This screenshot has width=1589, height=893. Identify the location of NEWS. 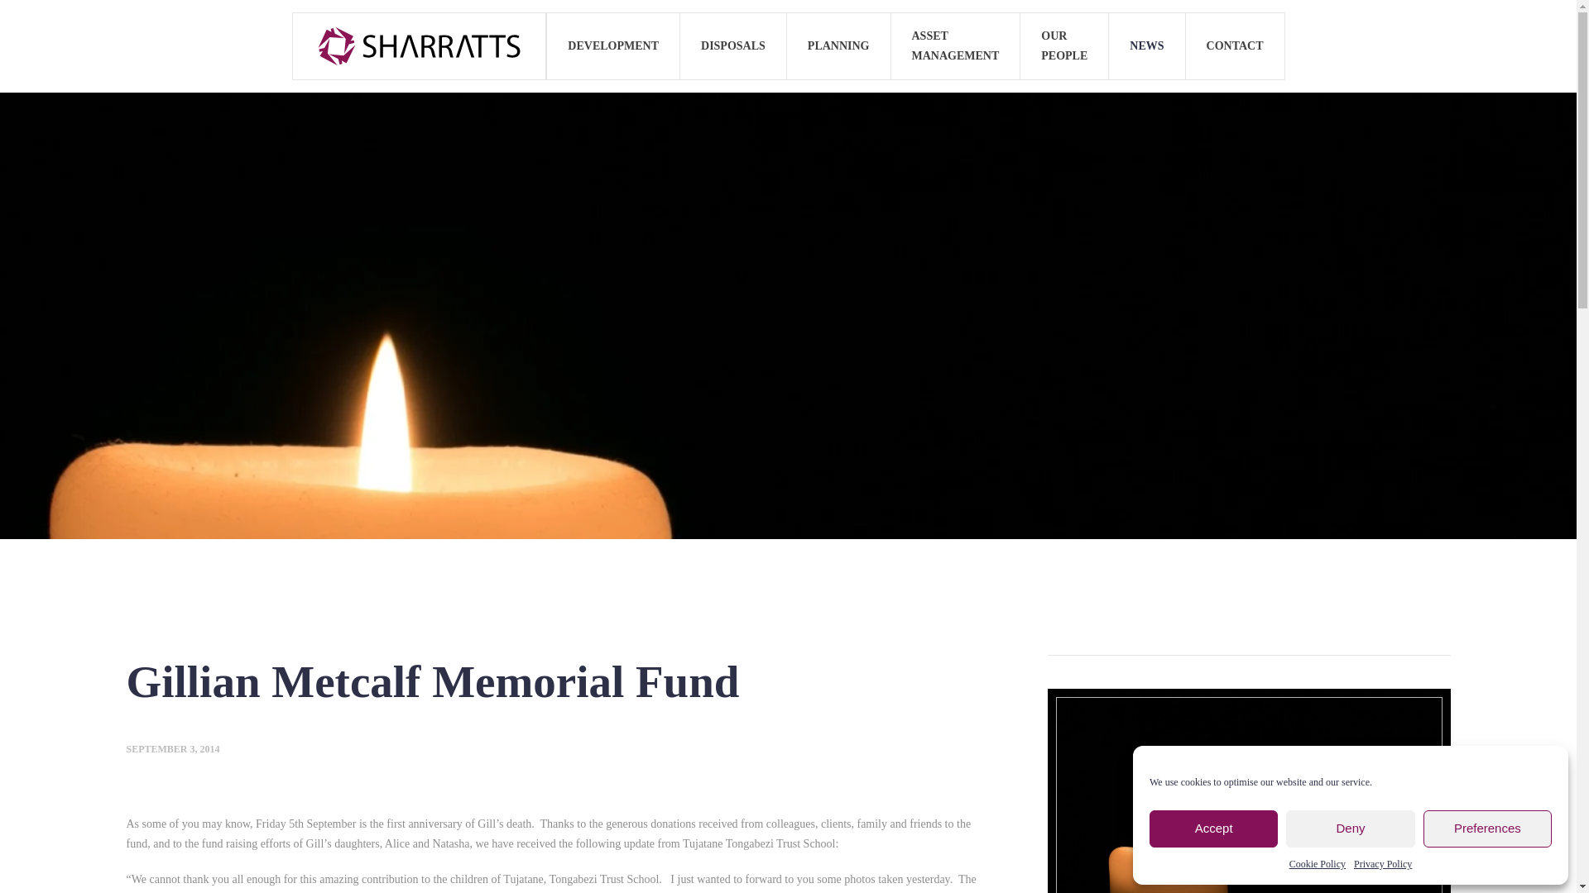
(1147, 46).